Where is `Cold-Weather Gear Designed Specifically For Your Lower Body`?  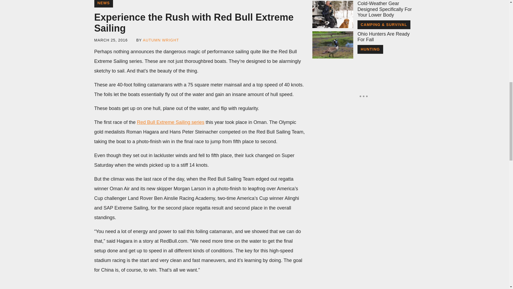
Cold-Weather Gear Designed Specifically For Your Lower Body is located at coordinates (386, 10).